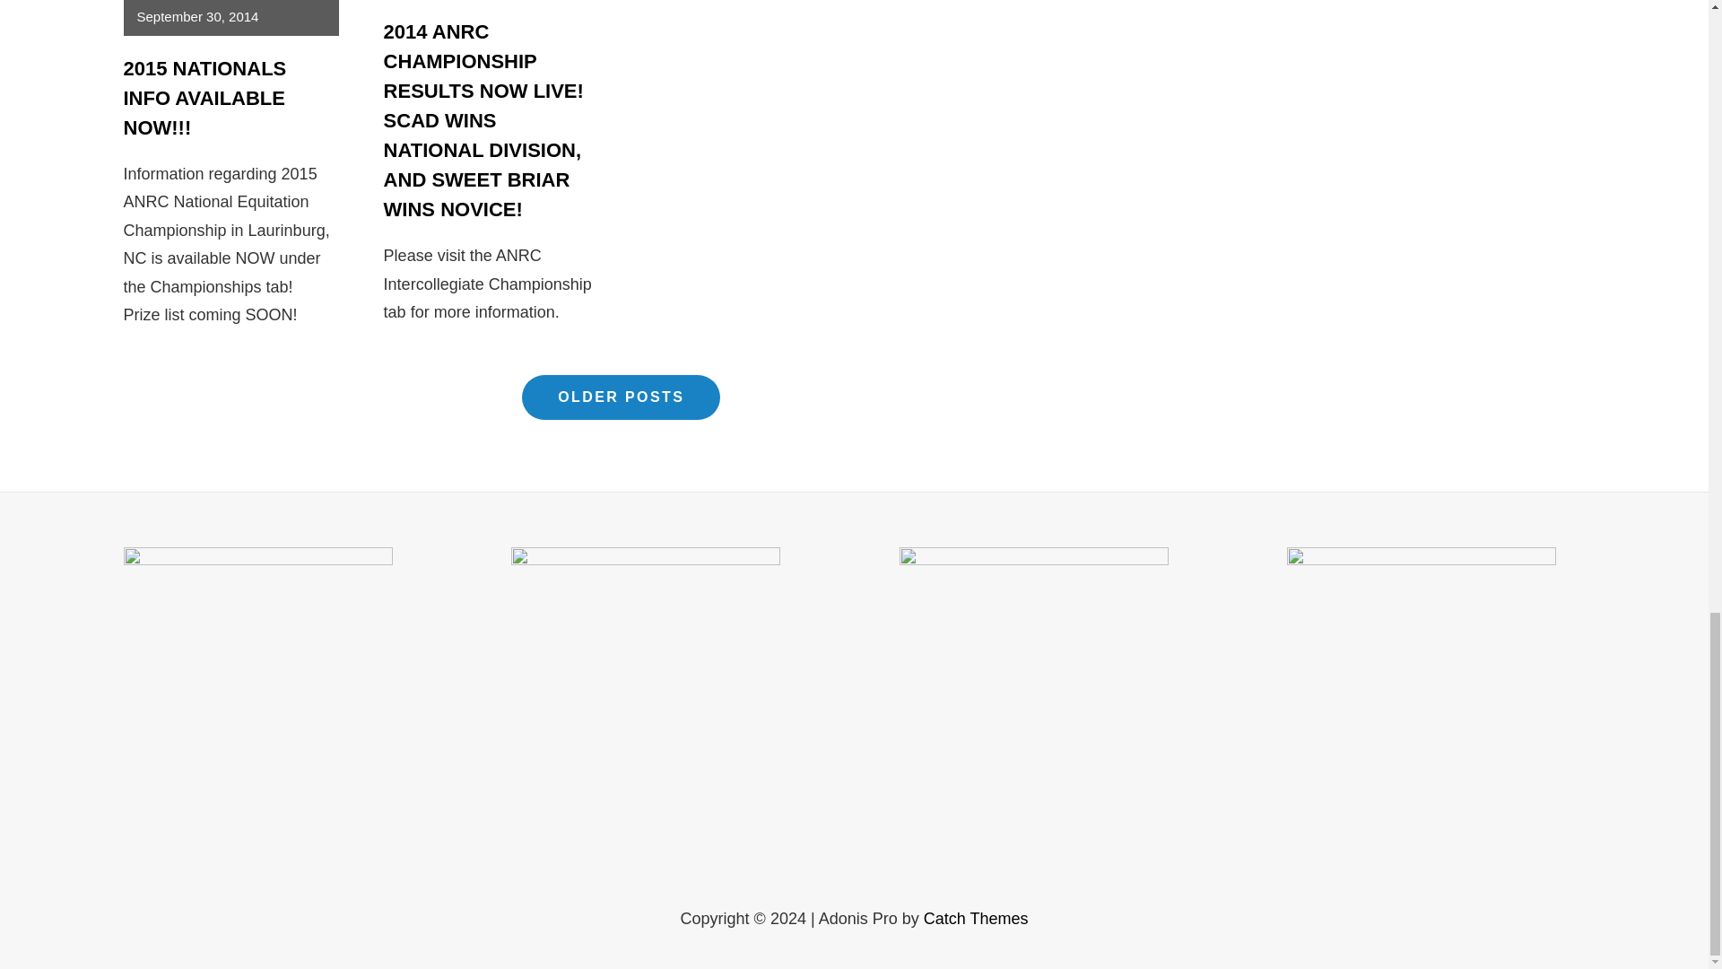  Describe the element at coordinates (1335, 104) in the screenshot. I see `Go to the first page` at that location.